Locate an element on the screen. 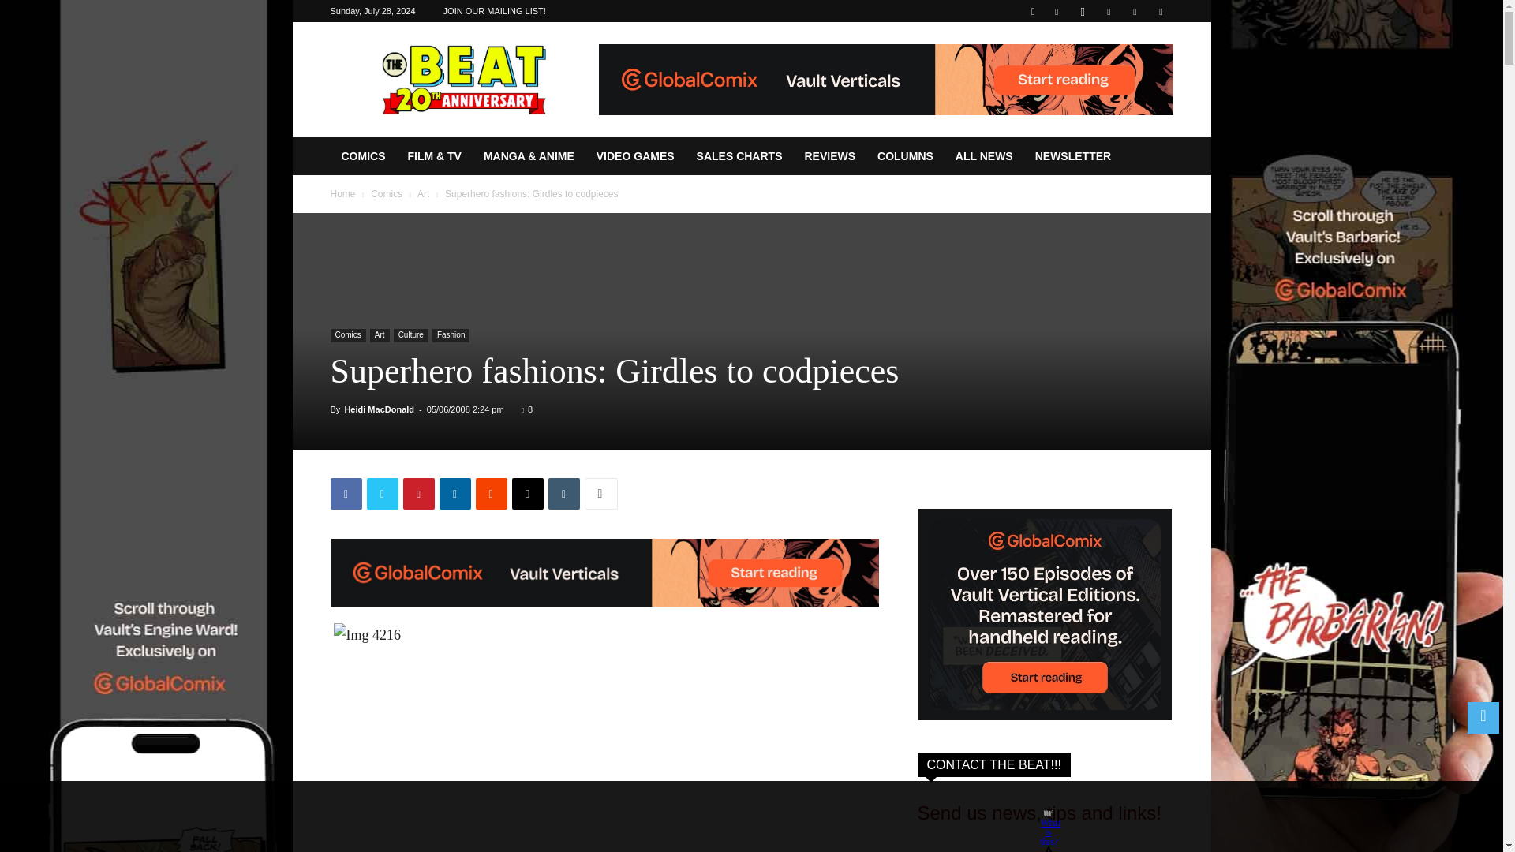 This screenshot has width=1515, height=852. SALES CHARTS is located at coordinates (740, 156).